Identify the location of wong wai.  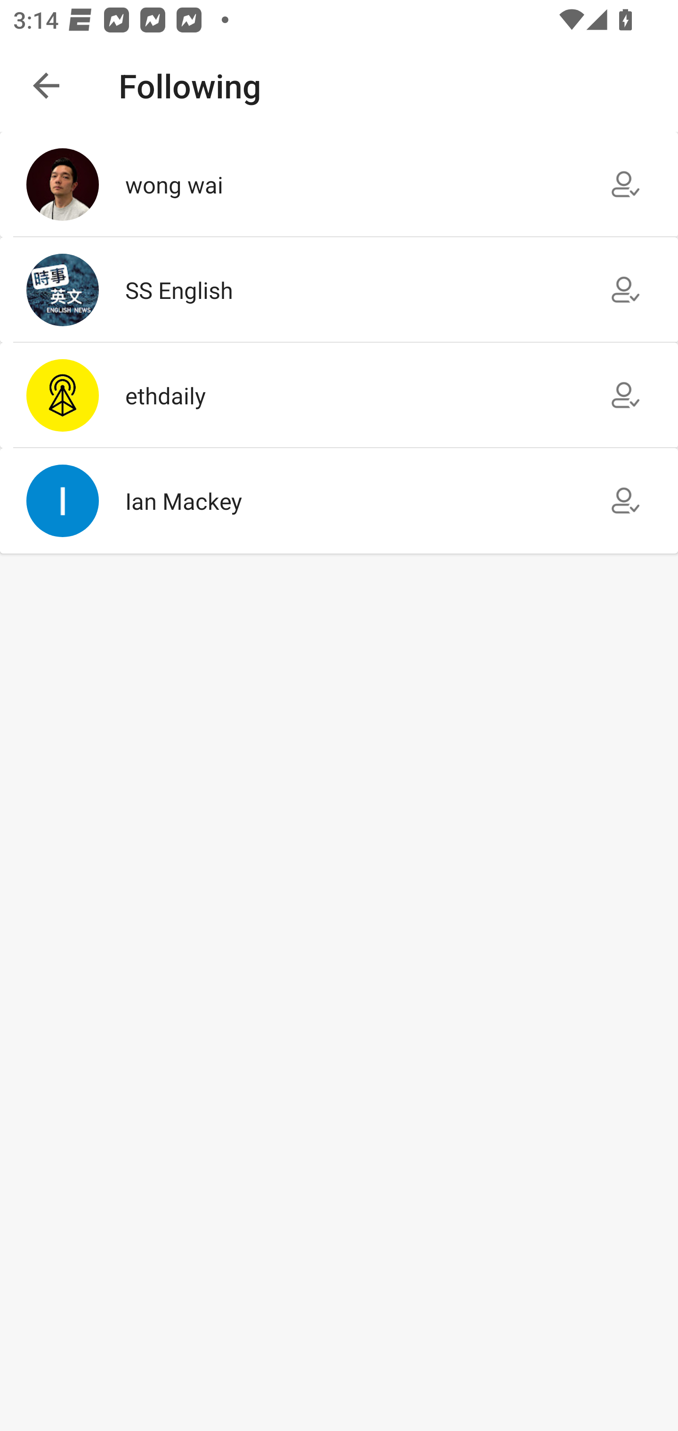
(339, 185).